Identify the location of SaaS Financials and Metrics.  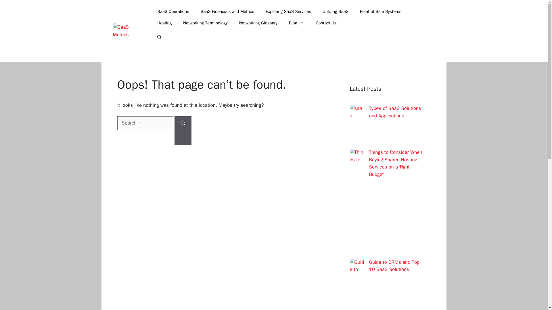
(227, 11).